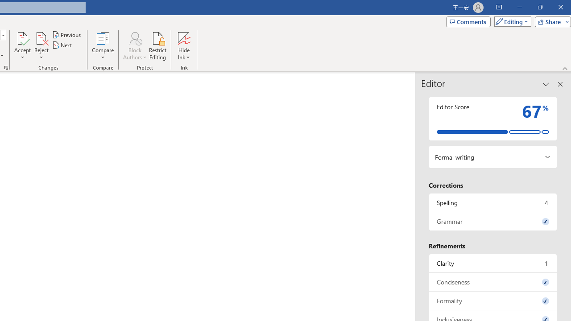  Describe the element at coordinates (67, 35) in the screenshot. I see `Previous` at that location.